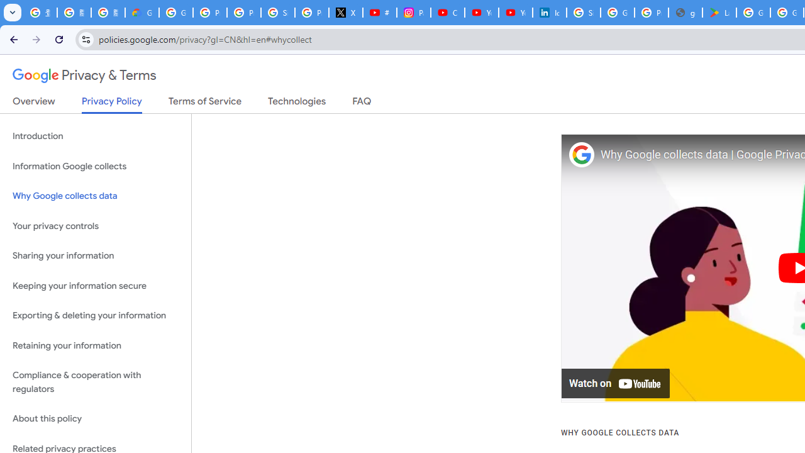 The image size is (805, 453). Describe the element at coordinates (550, 13) in the screenshot. I see `Identity verification via Persona | LinkedIn Help` at that location.